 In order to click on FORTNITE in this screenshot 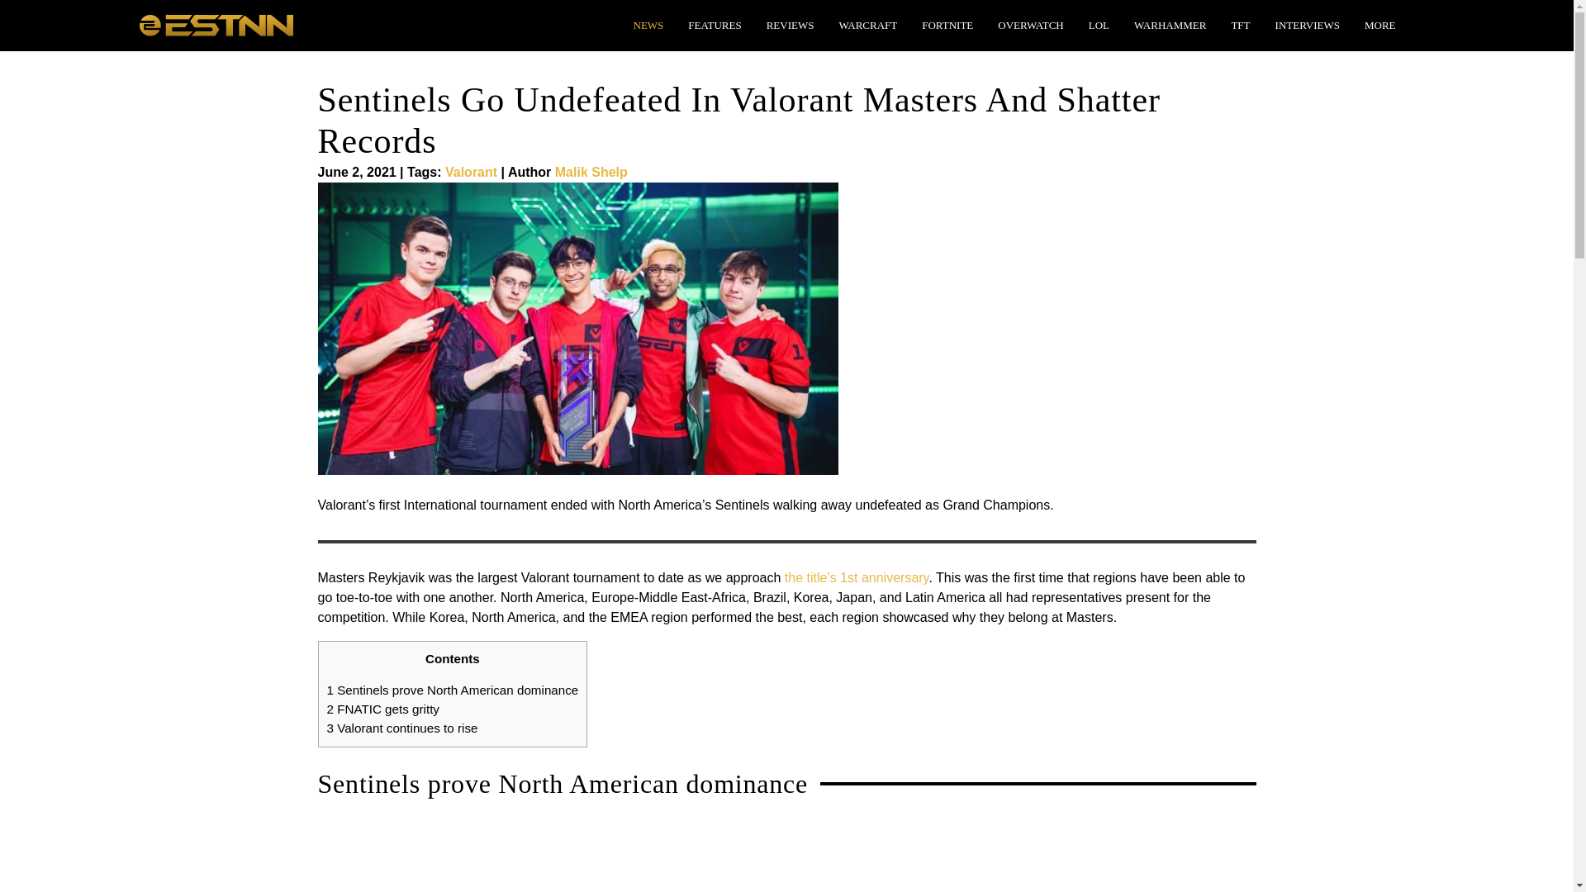, I will do `click(947, 25)`.